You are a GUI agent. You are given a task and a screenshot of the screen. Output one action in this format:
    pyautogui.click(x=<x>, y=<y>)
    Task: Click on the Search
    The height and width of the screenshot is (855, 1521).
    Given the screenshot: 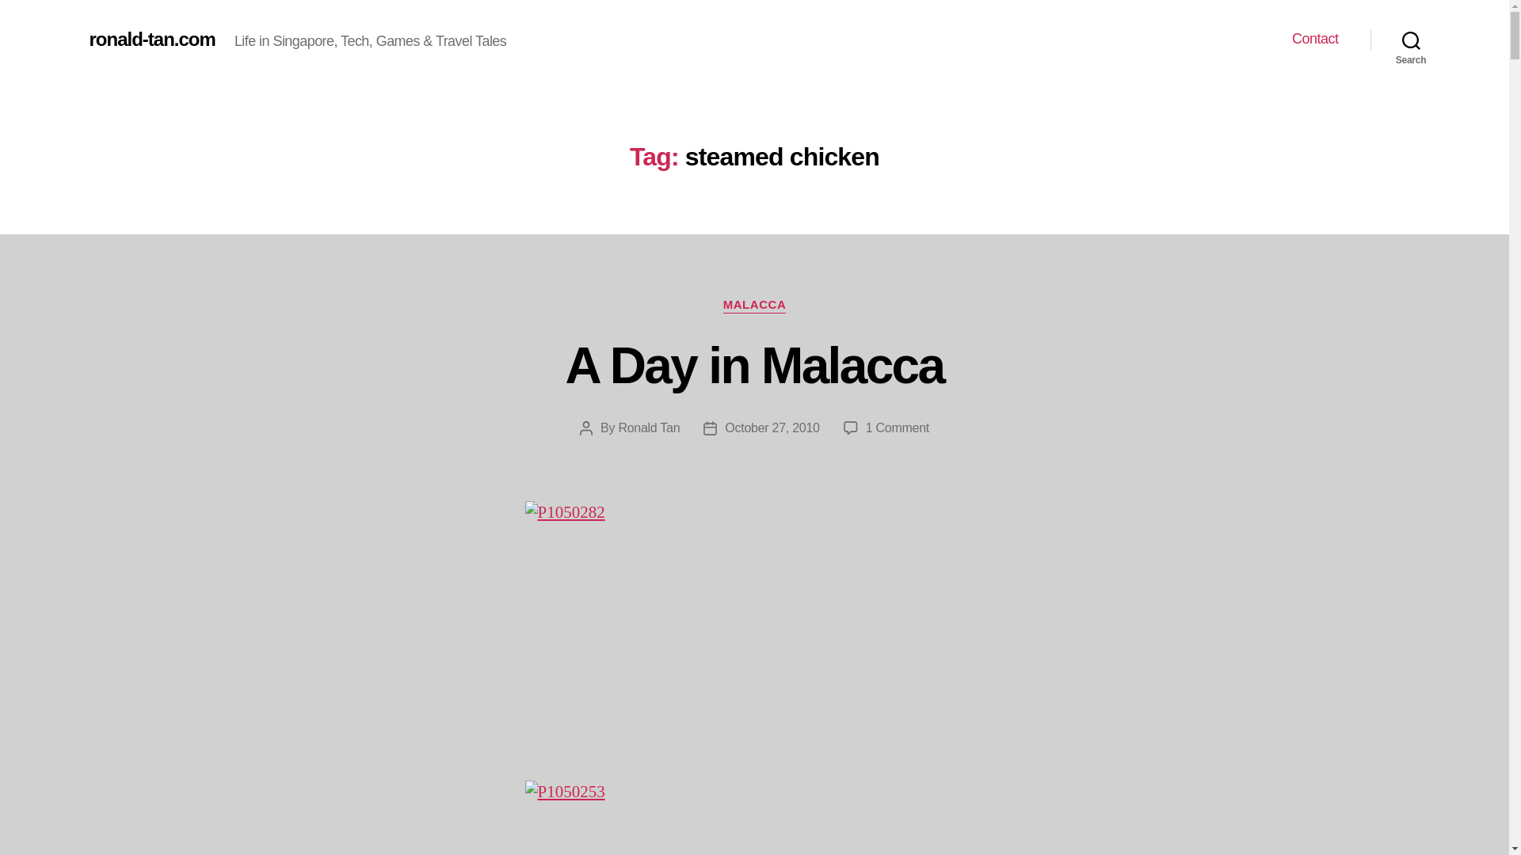 What is the action you would take?
    pyautogui.click(x=1411, y=40)
    